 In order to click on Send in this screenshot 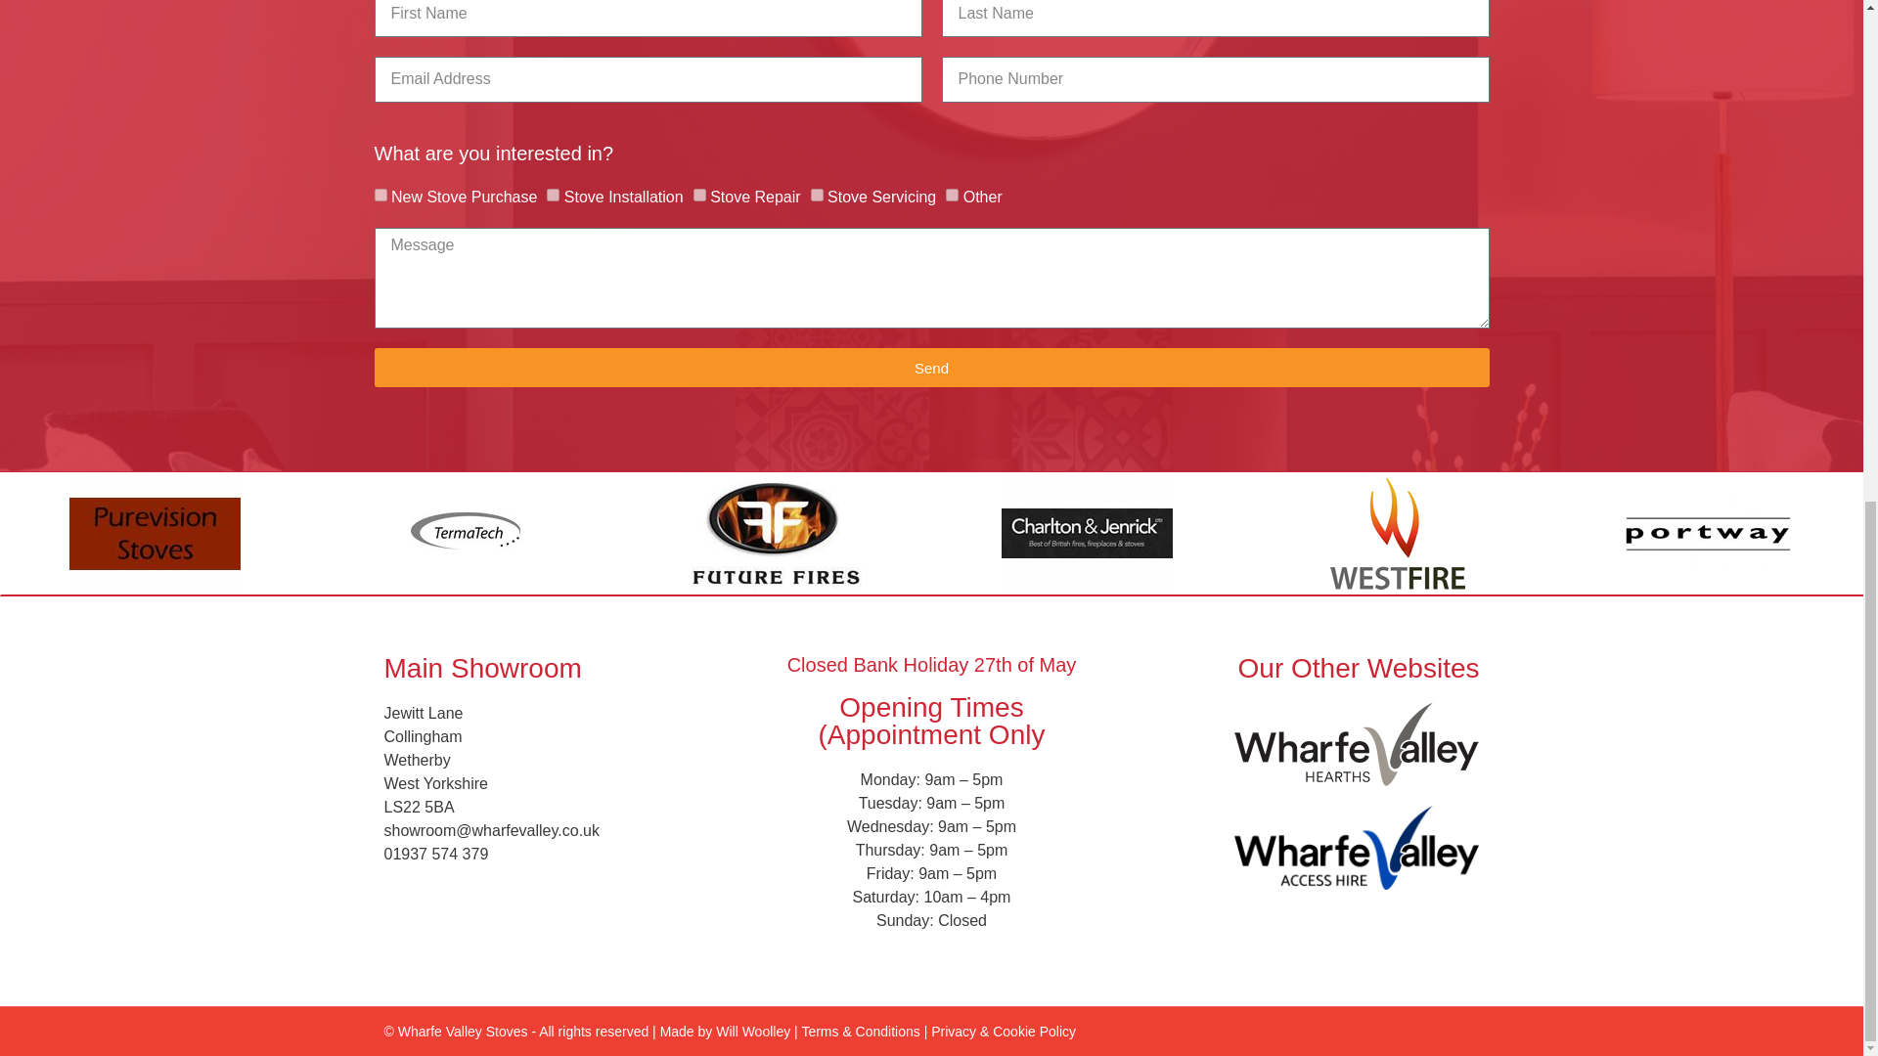, I will do `click(931, 368)`.